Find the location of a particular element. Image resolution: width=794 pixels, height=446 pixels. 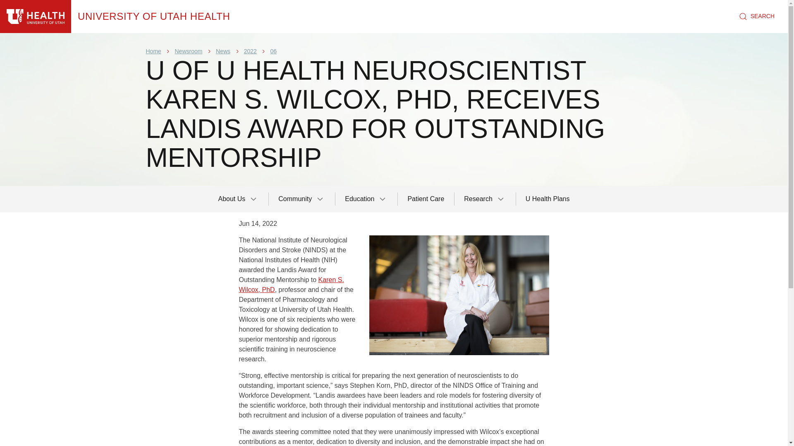

About Us is located at coordinates (238, 199).